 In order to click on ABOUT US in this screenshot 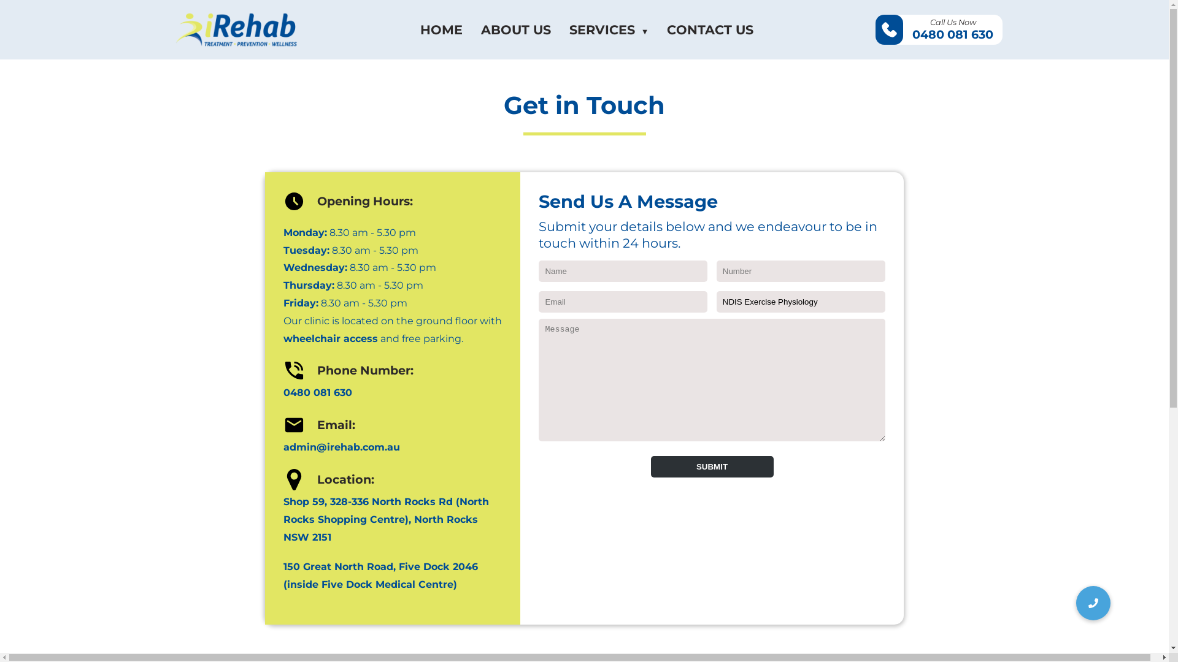, I will do `click(516, 29)`.